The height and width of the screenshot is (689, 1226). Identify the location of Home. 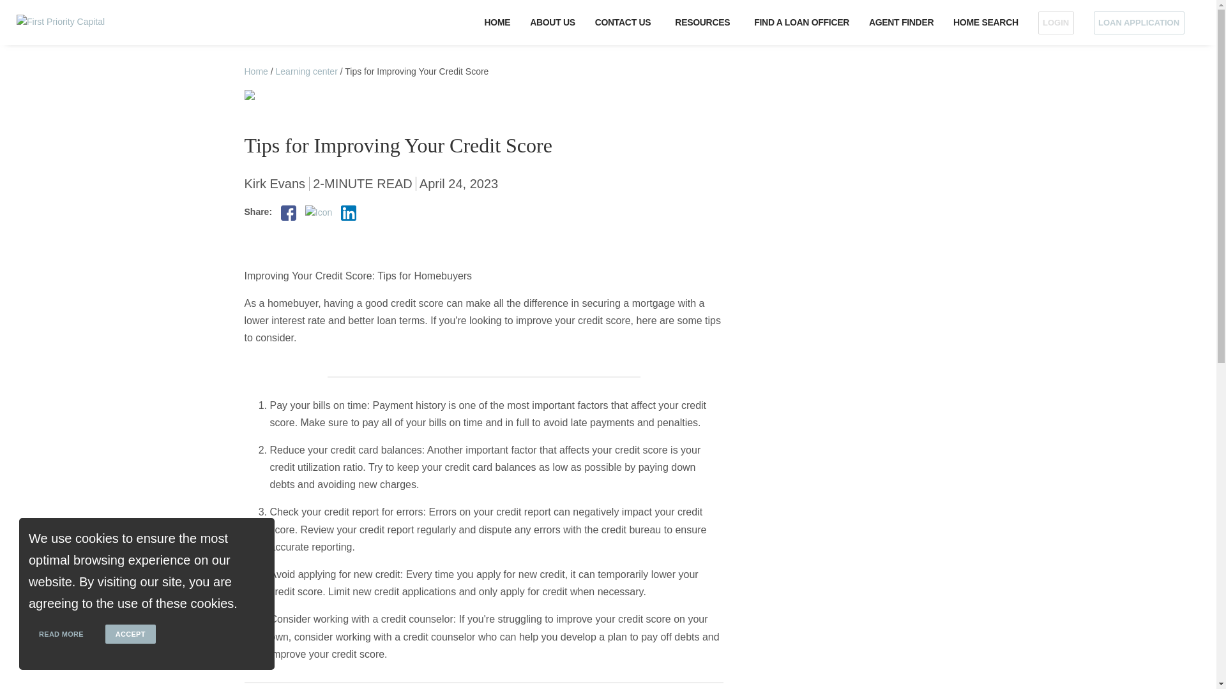
(255, 71).